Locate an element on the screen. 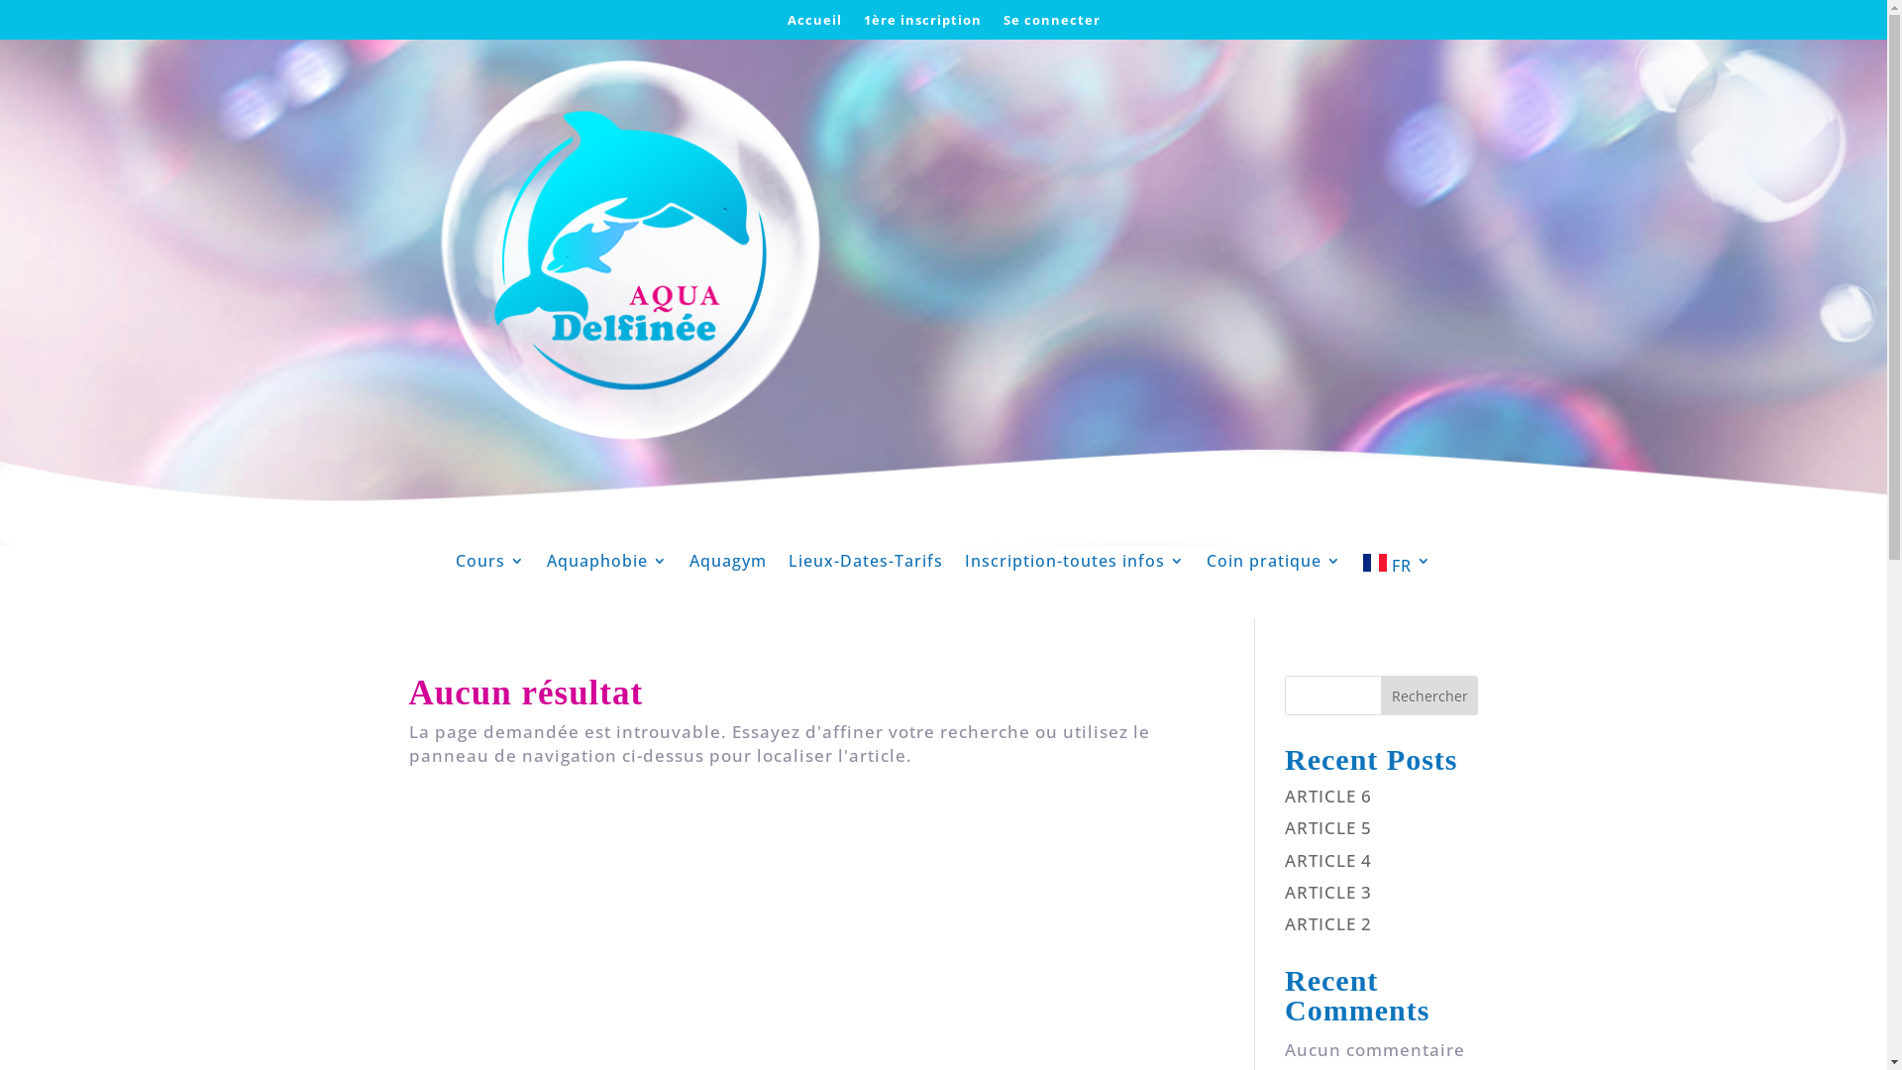 The width and height of the screenshot is (1902, 1070). ARTICLE 6 is located at coordinates (1328, 797).